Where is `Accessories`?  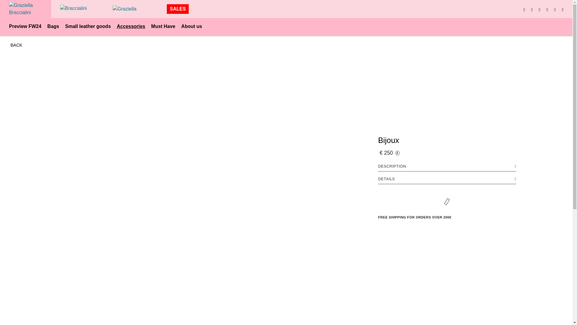 Accessories is located at coordinates (131, 26).